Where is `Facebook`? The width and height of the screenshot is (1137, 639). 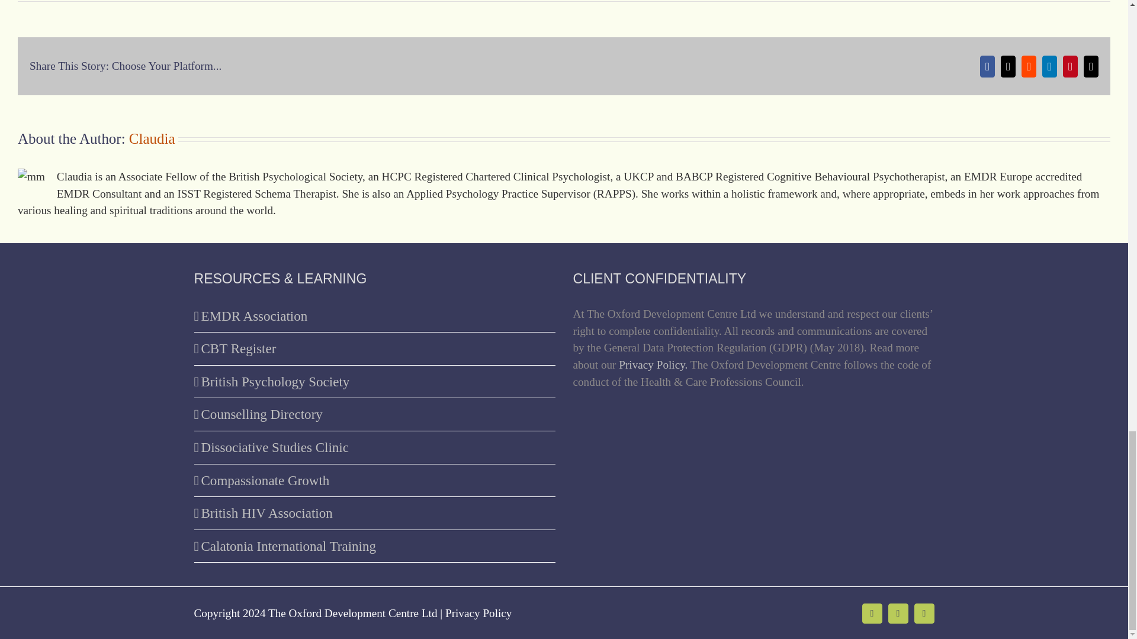 Facebook is located at coordinates (988, 66).